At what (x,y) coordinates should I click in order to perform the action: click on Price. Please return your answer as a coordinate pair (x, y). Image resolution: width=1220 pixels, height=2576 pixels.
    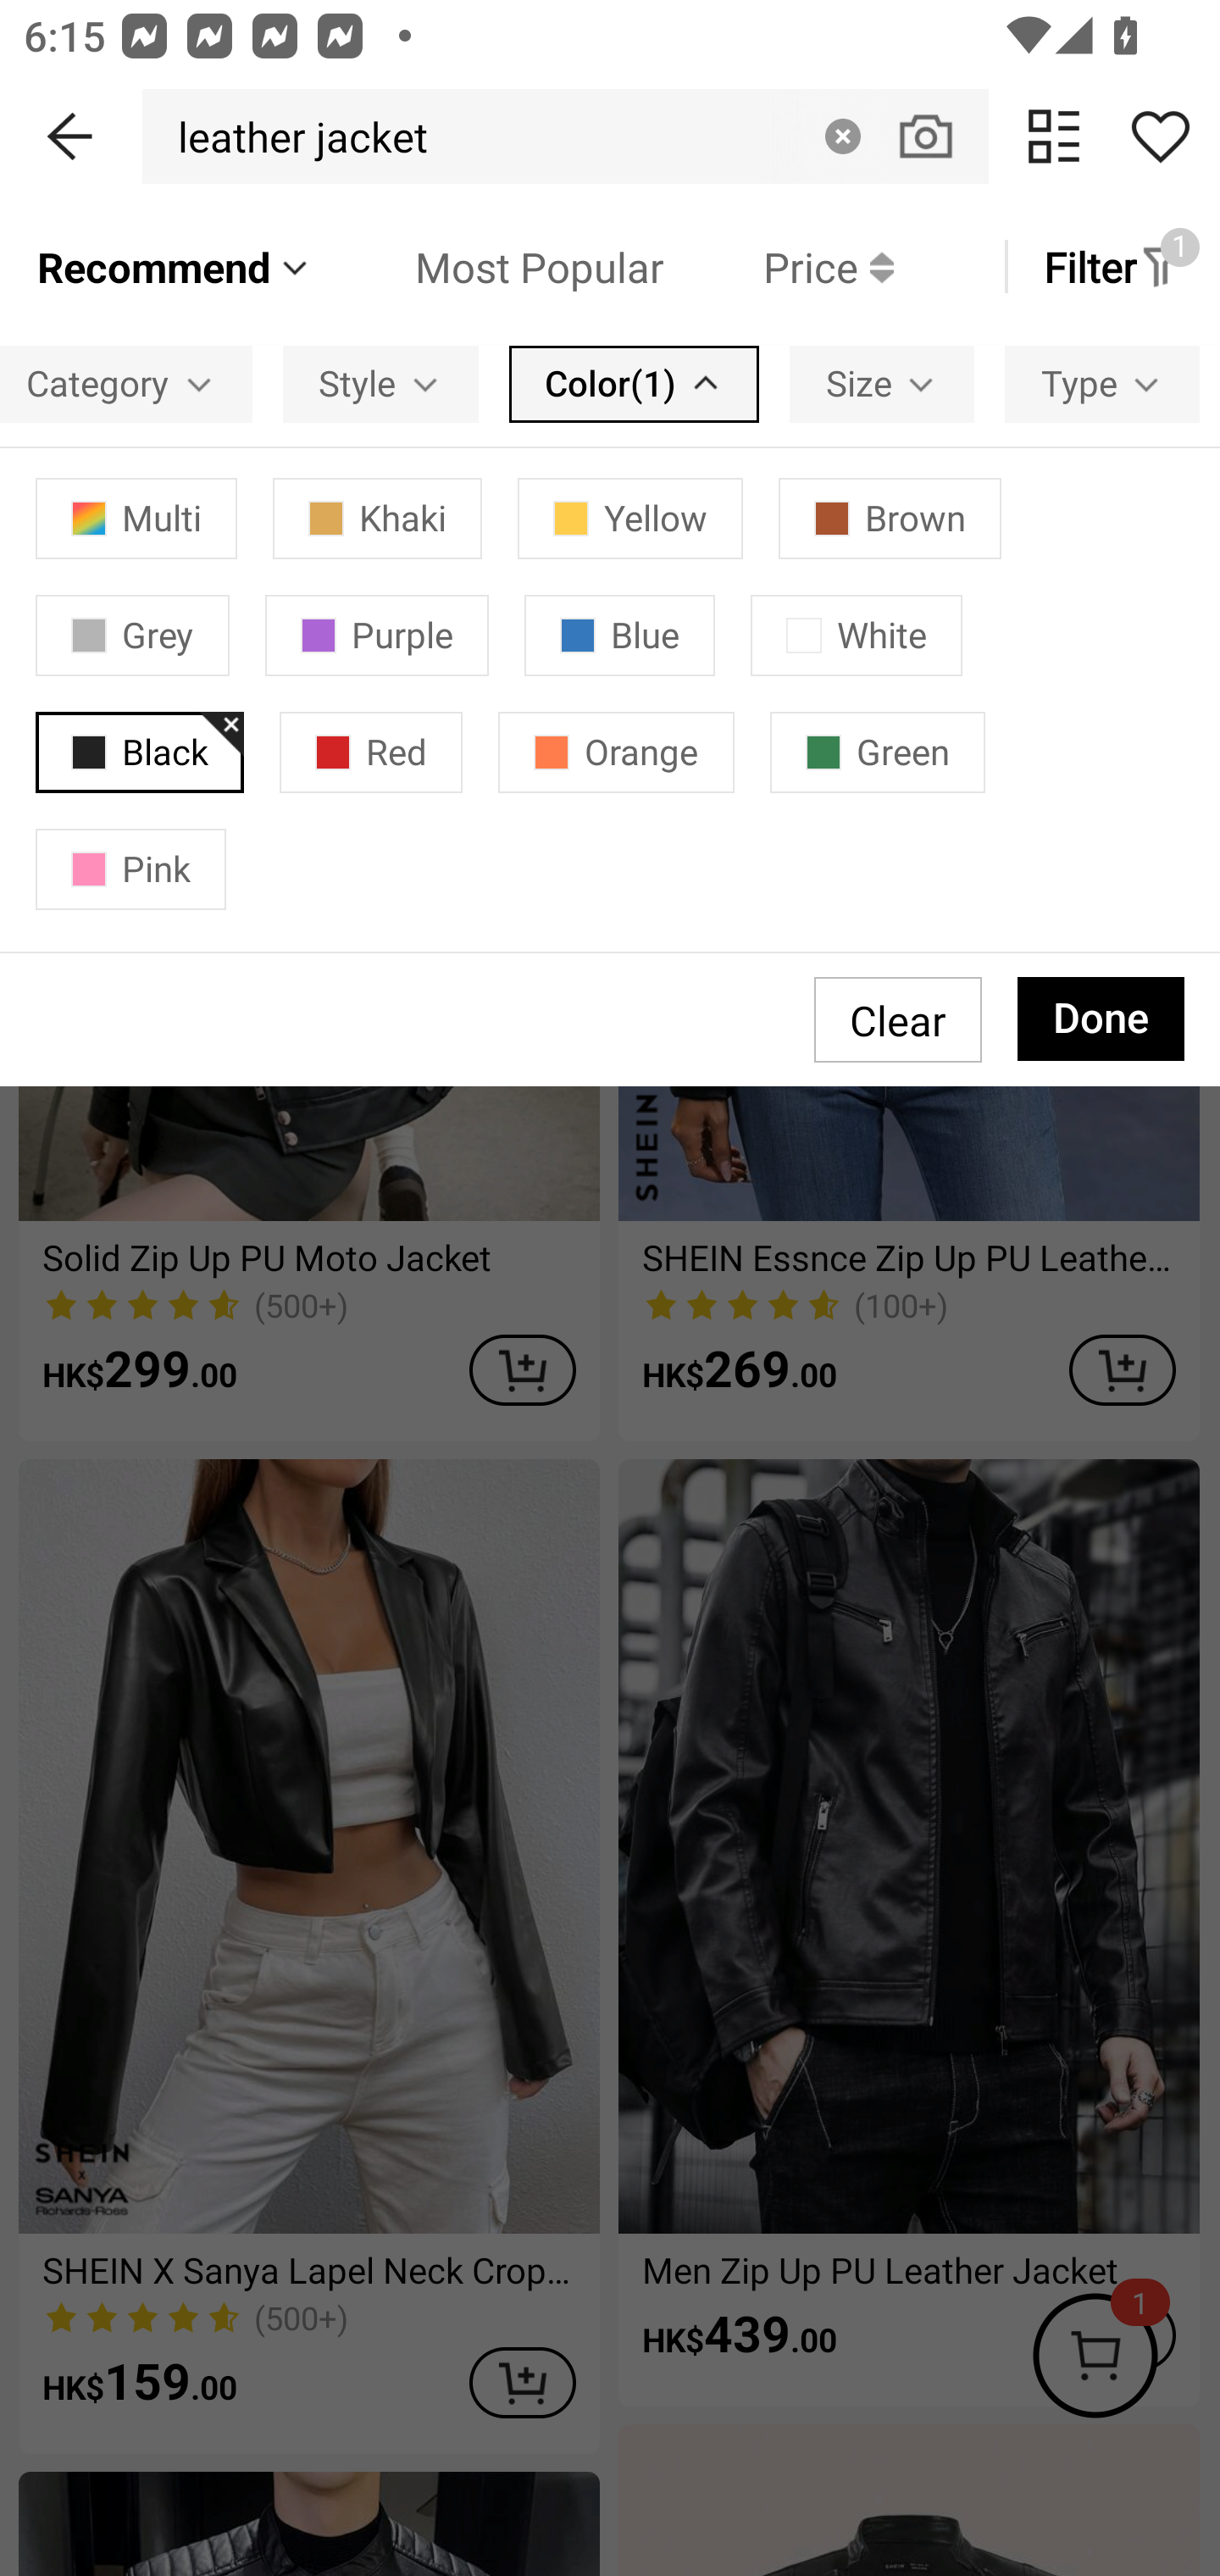
    Looking at the image, I should click on (779, 266).